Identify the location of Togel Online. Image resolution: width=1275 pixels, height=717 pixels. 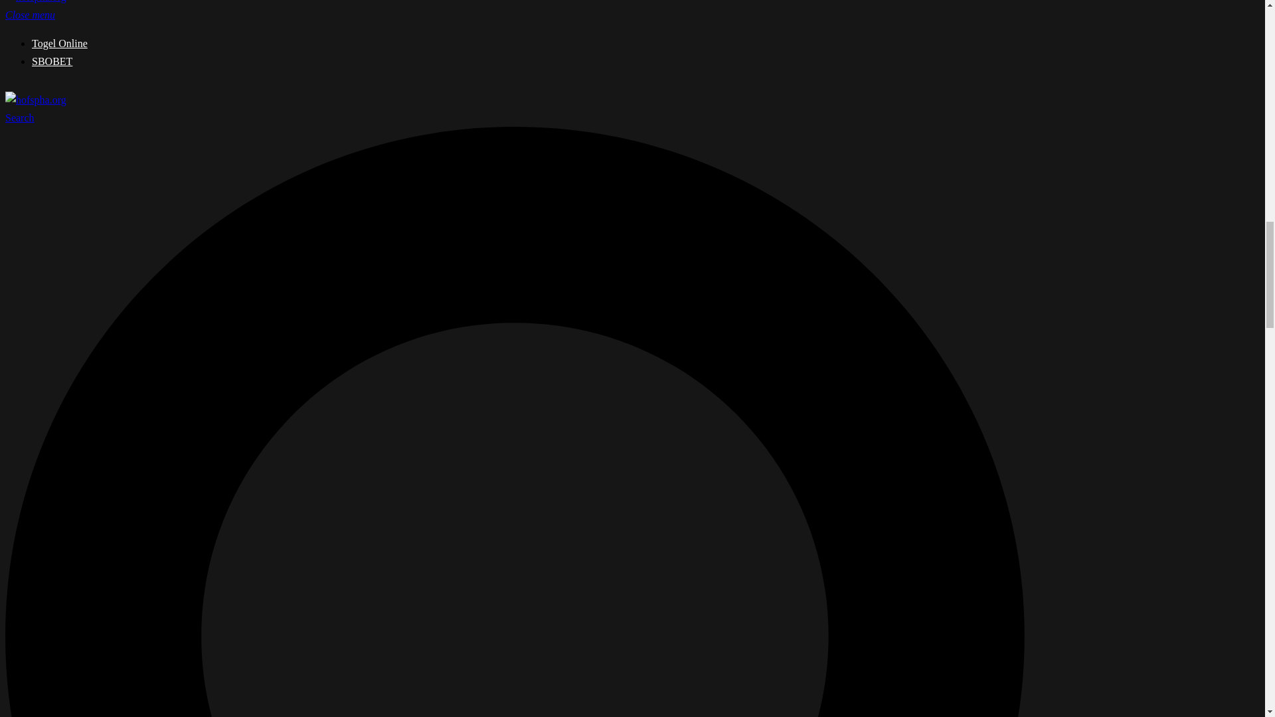
(60, 44).